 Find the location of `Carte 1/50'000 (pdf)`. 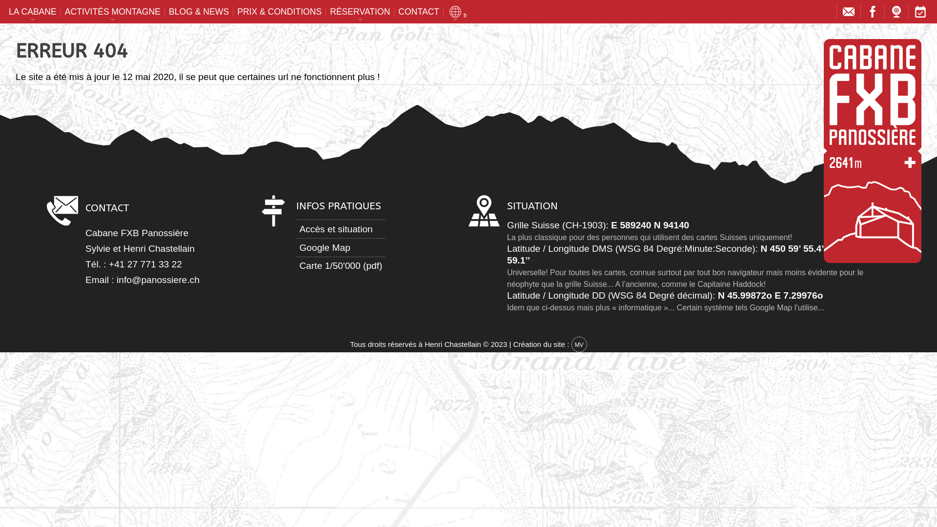

Carte 1/50'000 (pdf) is located at coordinates (341, 266).